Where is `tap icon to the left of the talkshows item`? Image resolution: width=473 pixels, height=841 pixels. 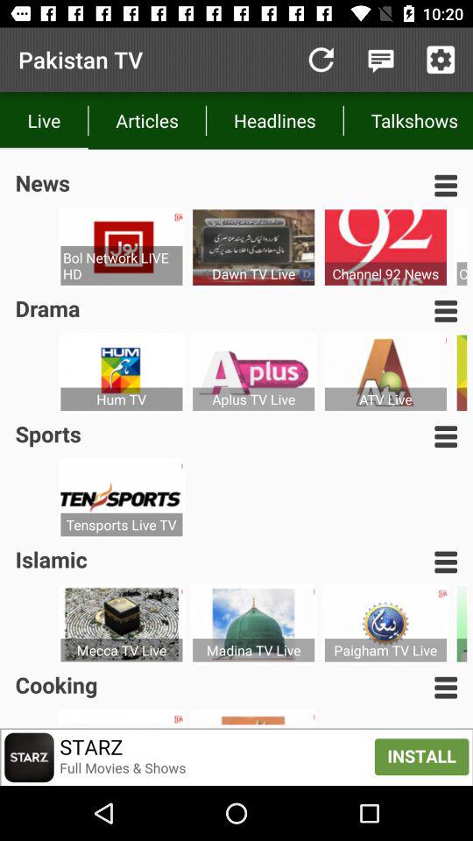
tap icon to the left of the talkshows item is located at coordinates (275, 121).